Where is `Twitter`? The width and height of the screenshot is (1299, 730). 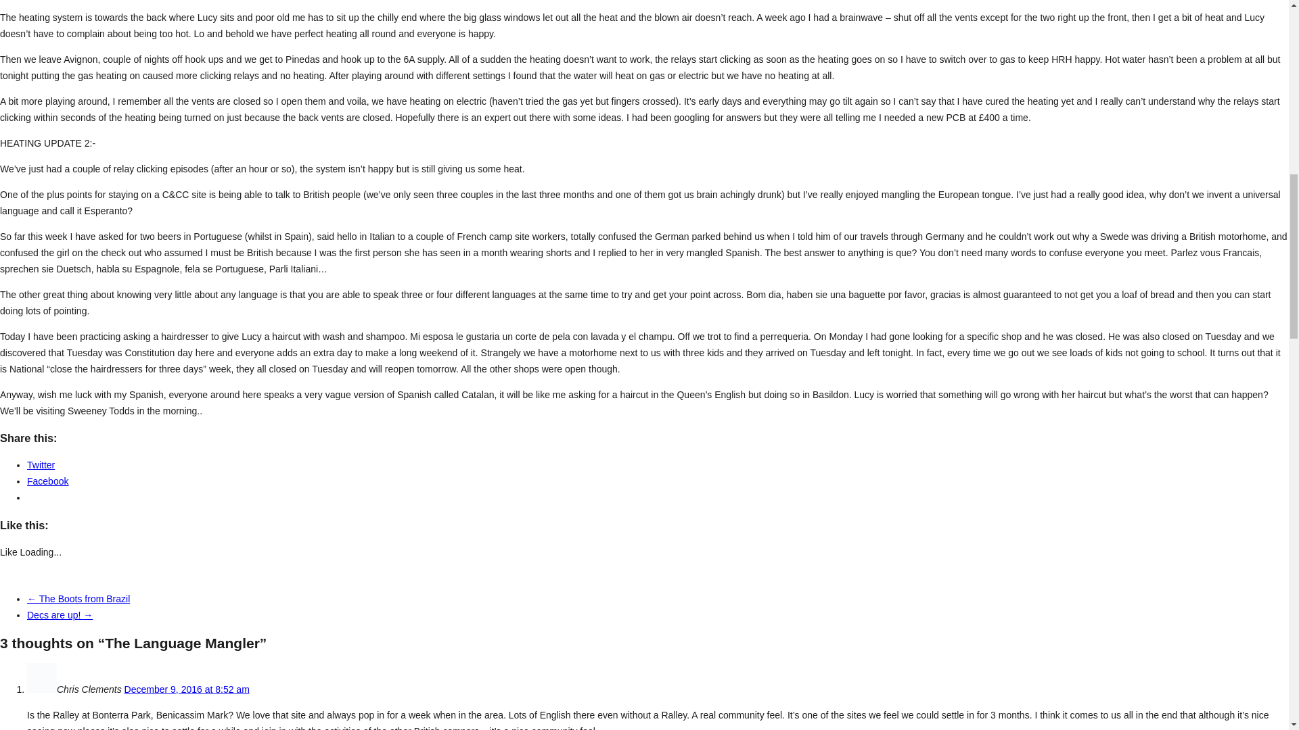
Twitter is located at coordinates (41, 465).